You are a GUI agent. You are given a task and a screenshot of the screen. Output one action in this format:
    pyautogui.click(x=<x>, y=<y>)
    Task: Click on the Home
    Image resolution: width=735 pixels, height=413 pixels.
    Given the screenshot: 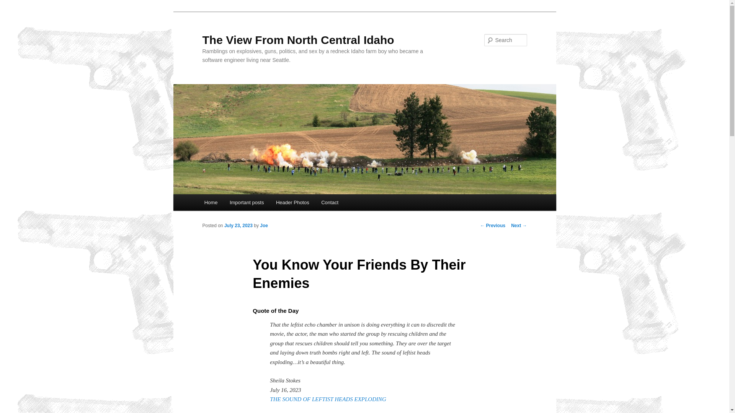 What is the action you would take?
    pyautogui.click(x=211, y=202)
    